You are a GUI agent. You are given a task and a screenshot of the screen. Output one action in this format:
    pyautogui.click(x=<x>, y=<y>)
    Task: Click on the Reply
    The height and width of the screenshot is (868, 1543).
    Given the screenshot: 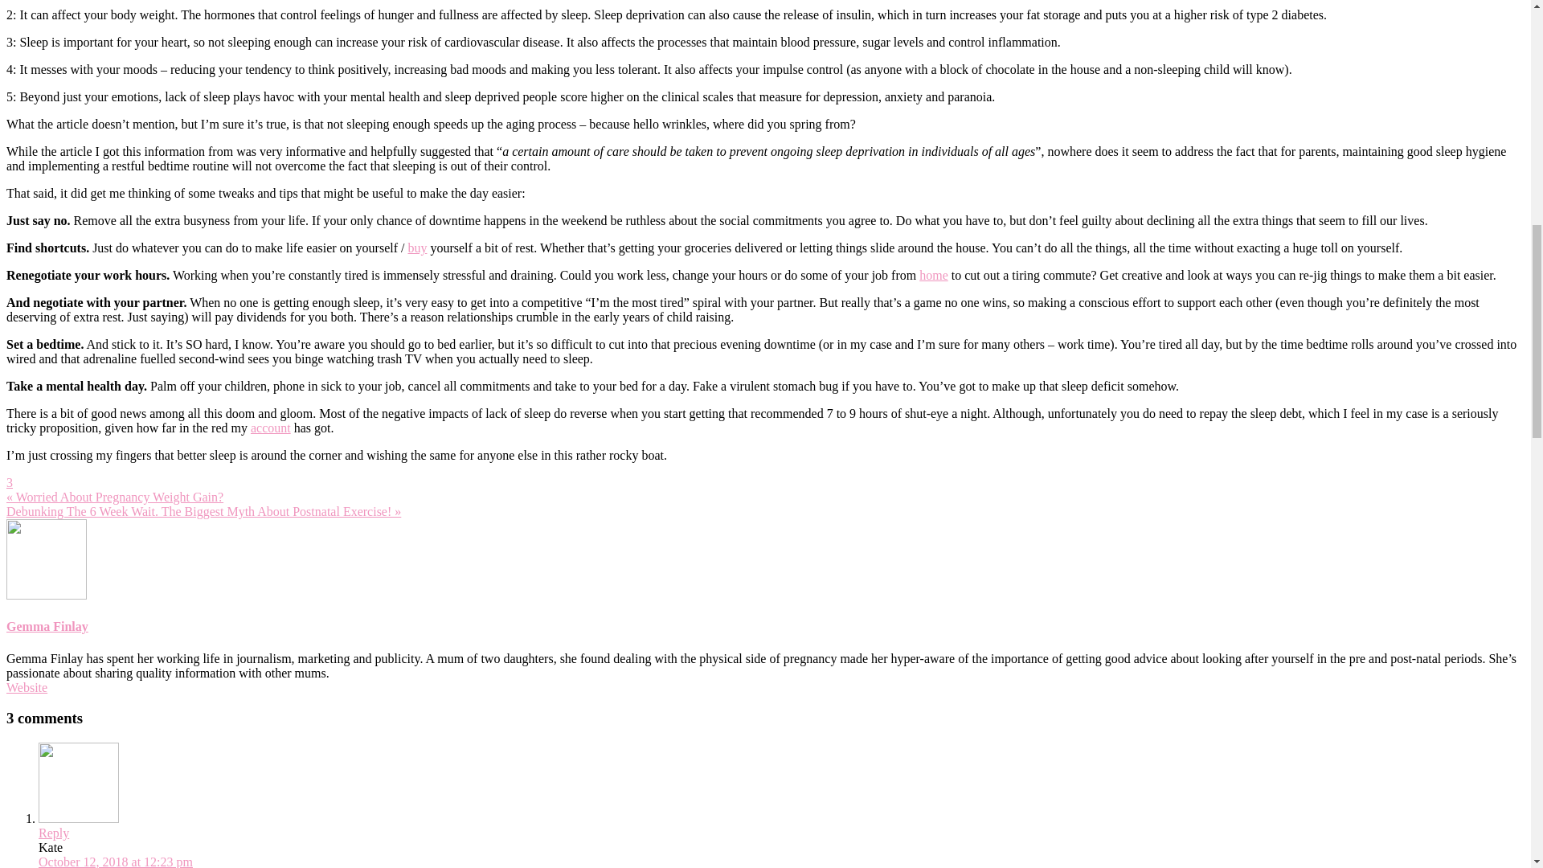 What is the action you would take?
    pyautogui.click(x=54, y=833)
    